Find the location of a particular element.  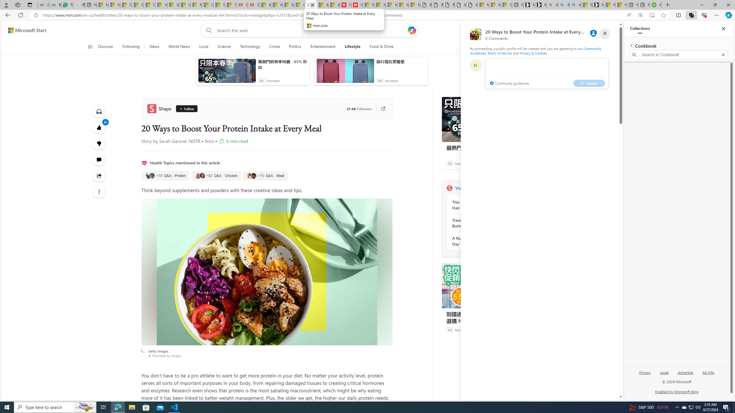

Alabama high school quarterback dies - Search Videos is located at coordinates (575, 5).